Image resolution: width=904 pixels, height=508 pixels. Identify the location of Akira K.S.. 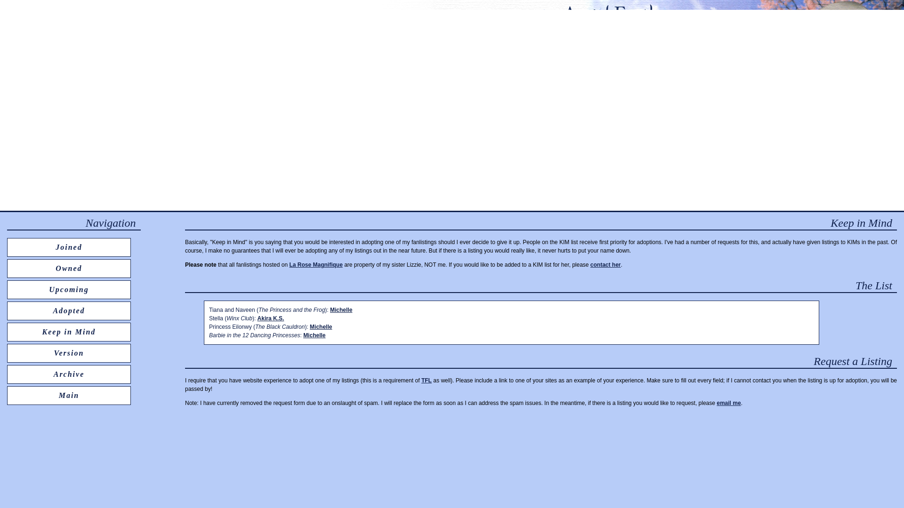
(271, 318).